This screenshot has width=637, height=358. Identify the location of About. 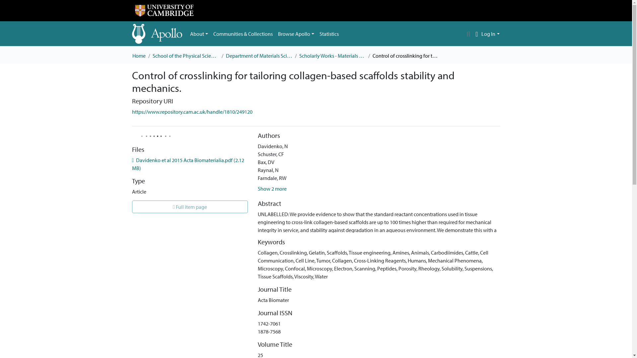
(199, 34).